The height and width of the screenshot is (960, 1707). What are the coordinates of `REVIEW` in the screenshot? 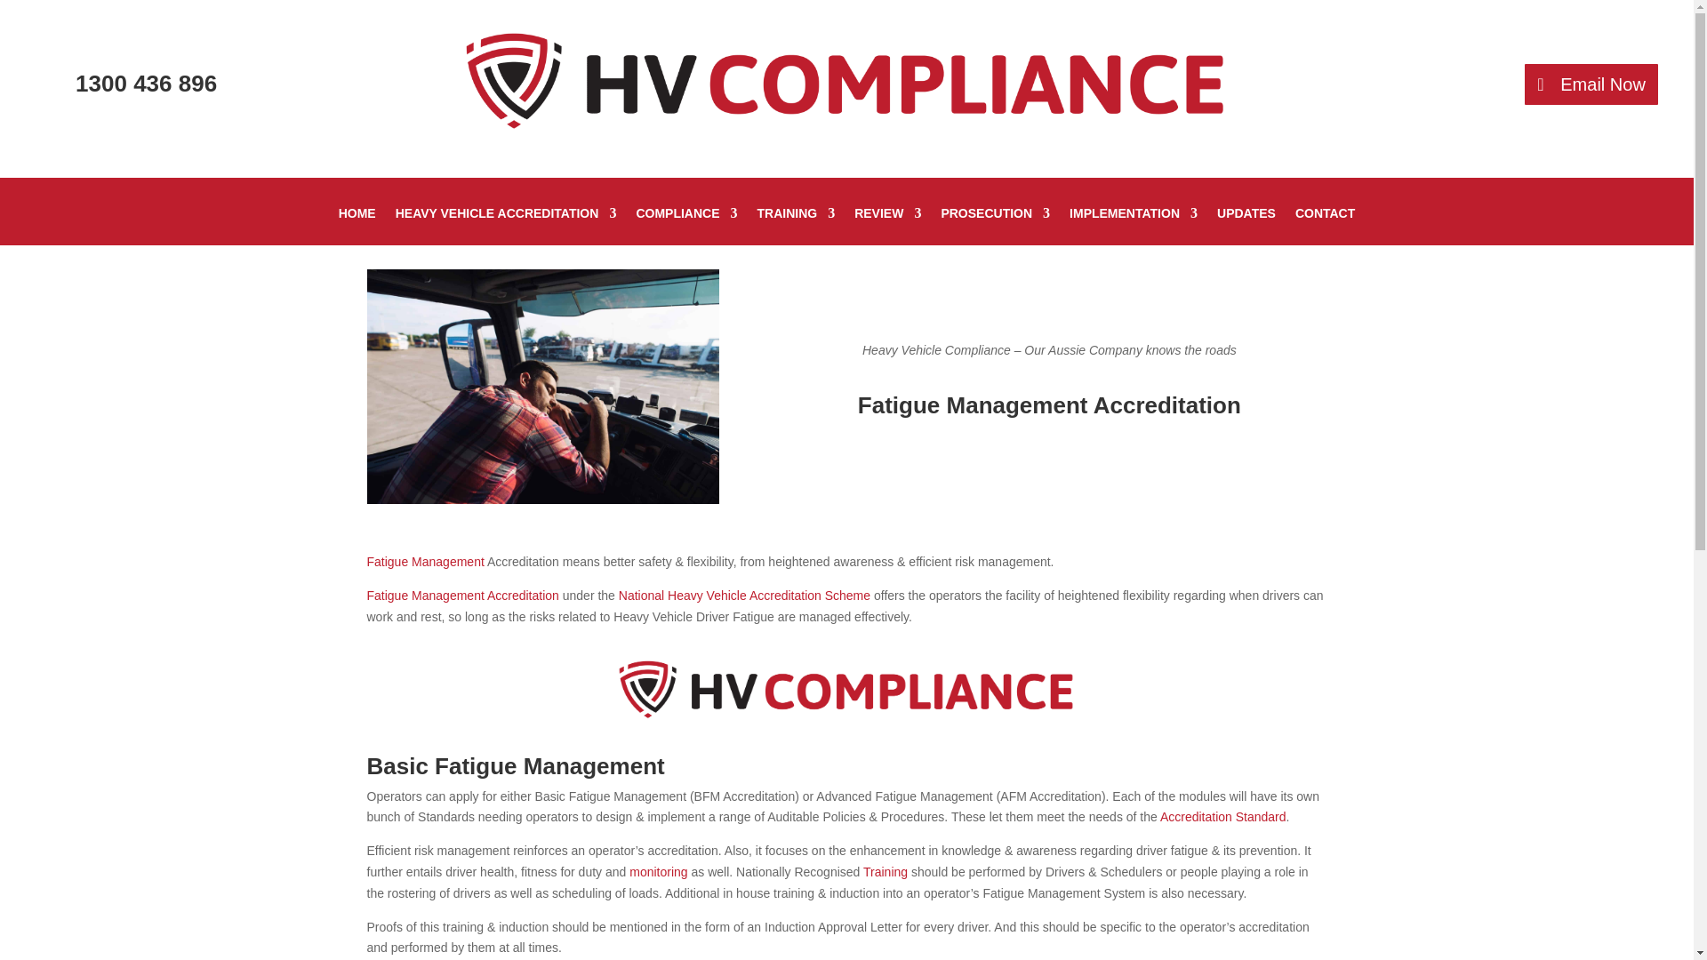 It's located at (887, 226).